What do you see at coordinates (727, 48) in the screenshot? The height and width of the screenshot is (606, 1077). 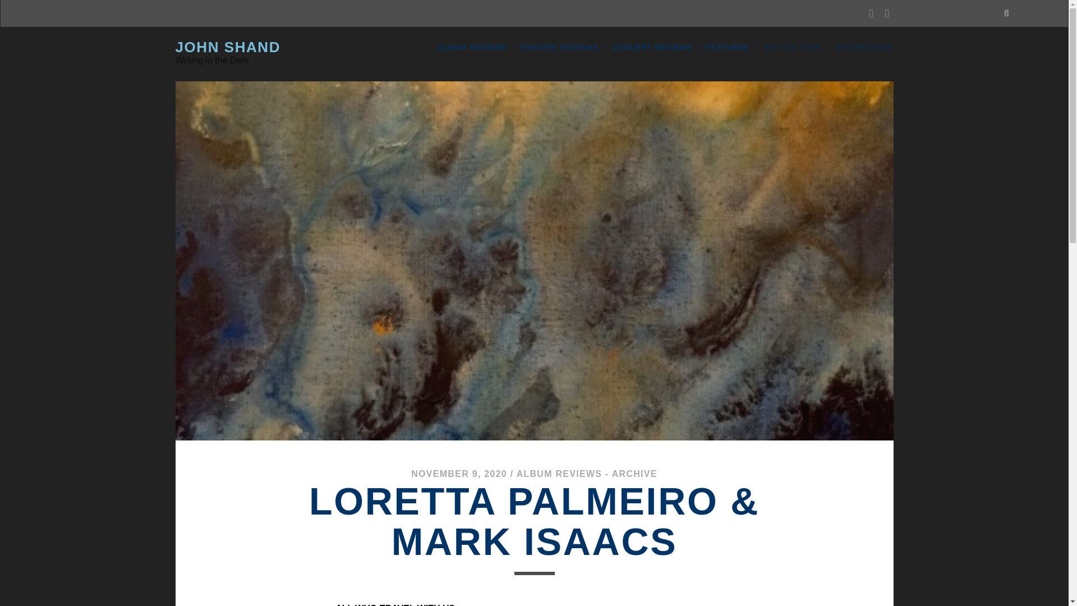 I see `FEATURES` at bounding box center [727, 48].